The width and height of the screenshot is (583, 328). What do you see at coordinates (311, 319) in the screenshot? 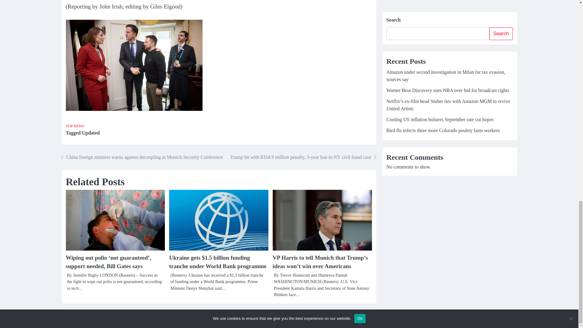
I see `Ascendoor` at bounding box center [311, 319].